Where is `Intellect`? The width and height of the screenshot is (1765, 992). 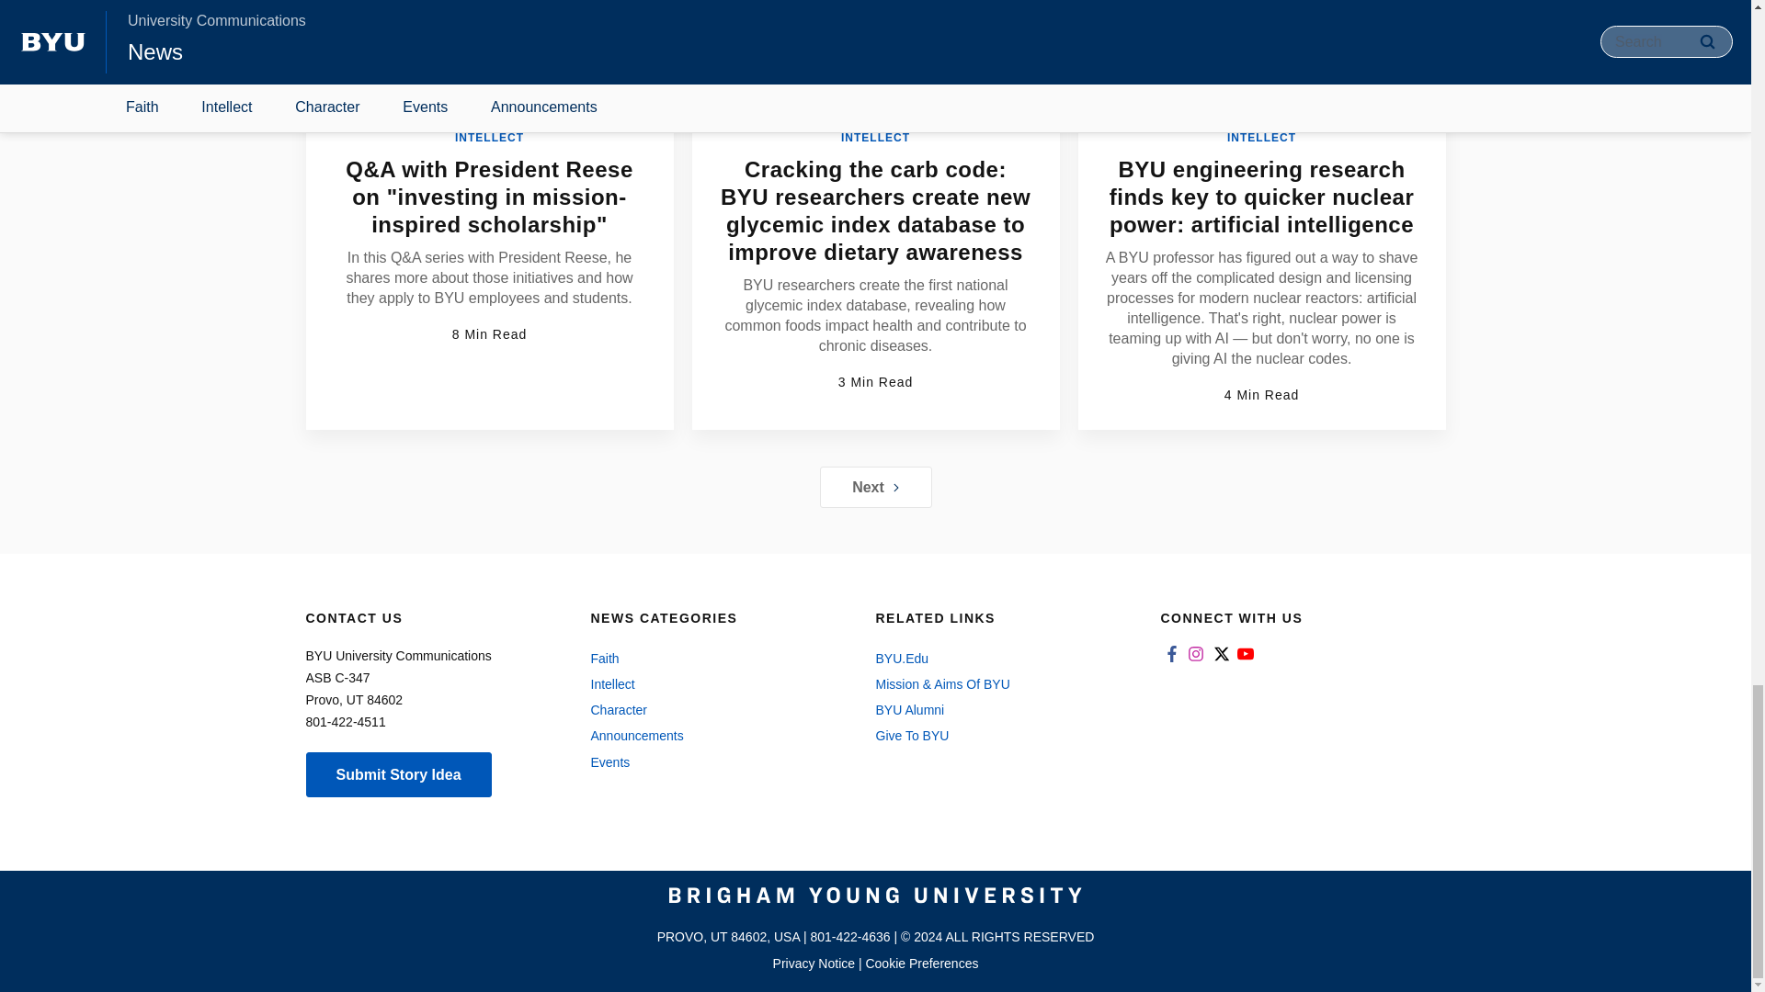 Intellect is located at coordinates (713, 684).